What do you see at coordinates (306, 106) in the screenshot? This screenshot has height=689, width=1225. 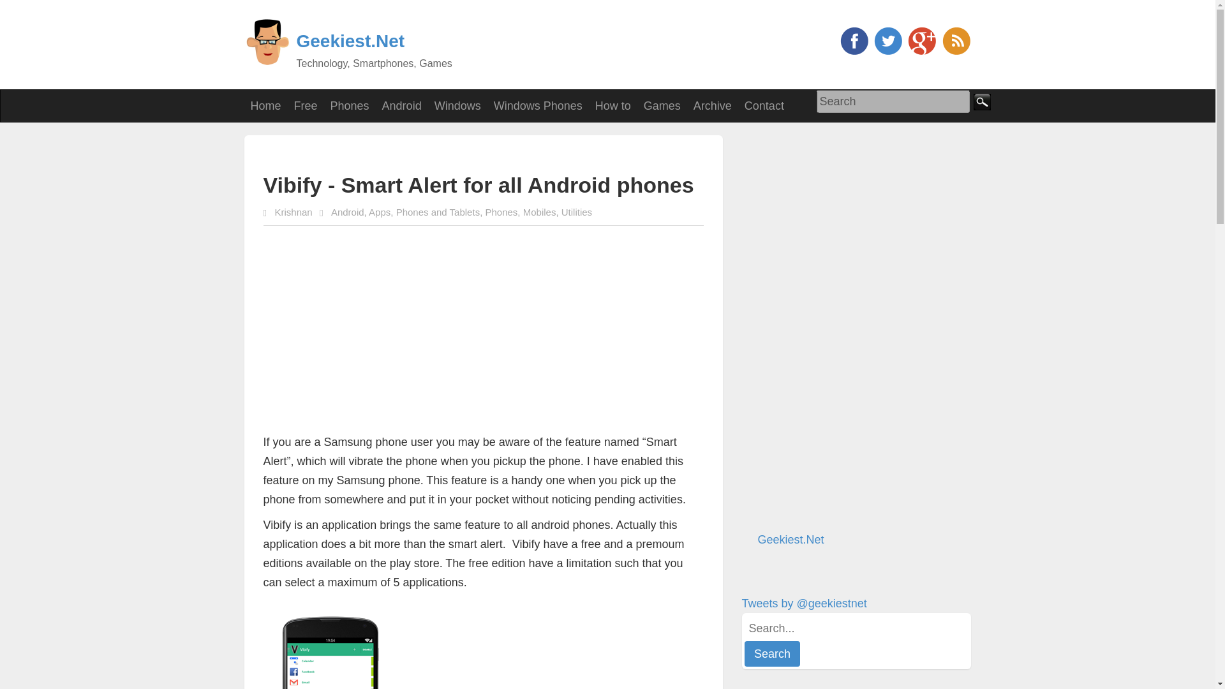 I see `Free` at bounding box center [306, 106].